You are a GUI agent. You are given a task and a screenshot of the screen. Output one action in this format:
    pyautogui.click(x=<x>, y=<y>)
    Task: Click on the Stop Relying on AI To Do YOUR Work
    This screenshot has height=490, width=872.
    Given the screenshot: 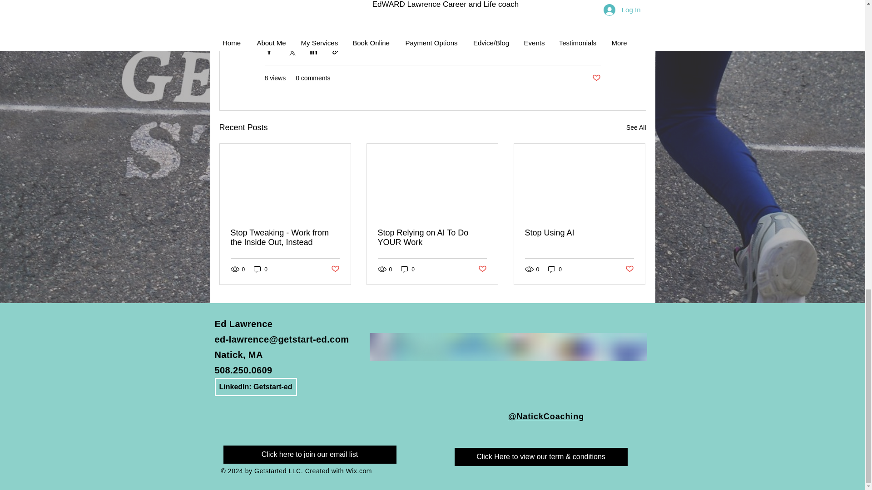 What is the action you would take?
    pyautogui.click(x=432, y=238)
    